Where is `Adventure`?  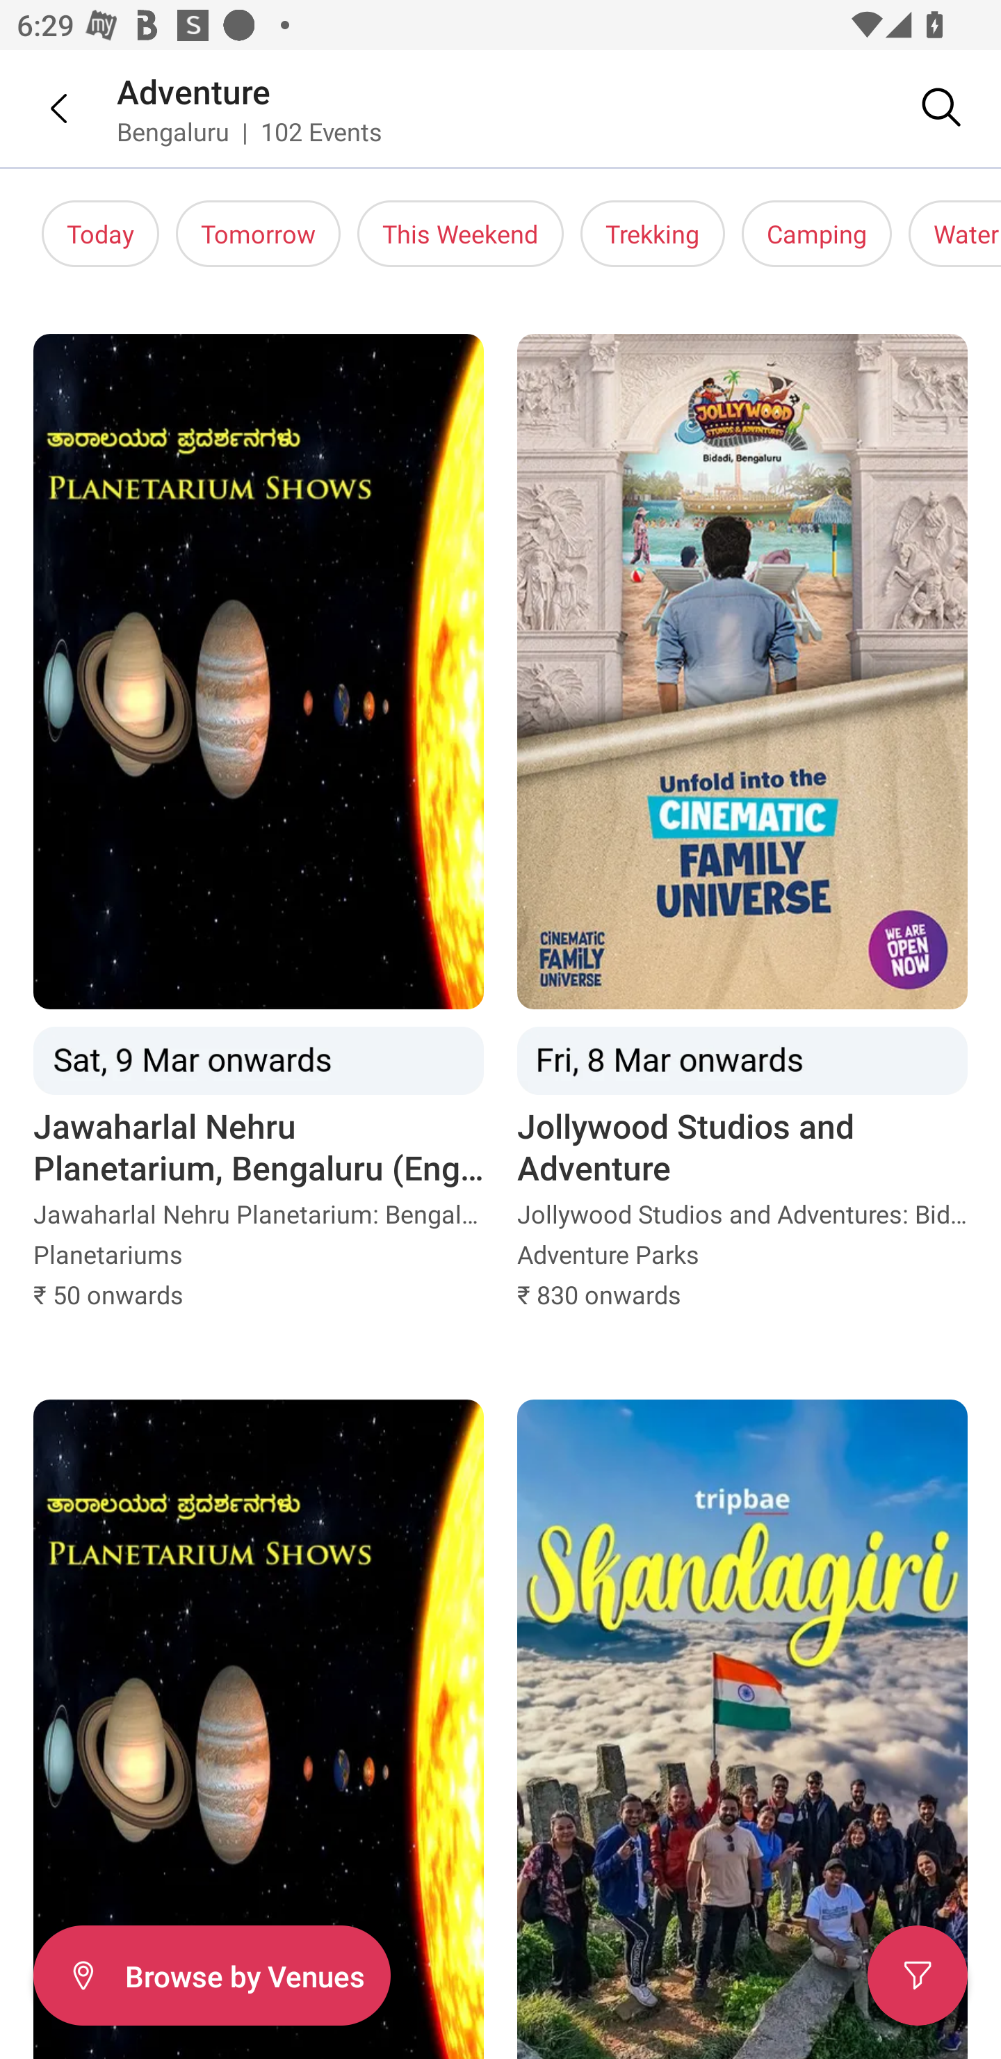
Adventure is located at coordinates (194, 90).